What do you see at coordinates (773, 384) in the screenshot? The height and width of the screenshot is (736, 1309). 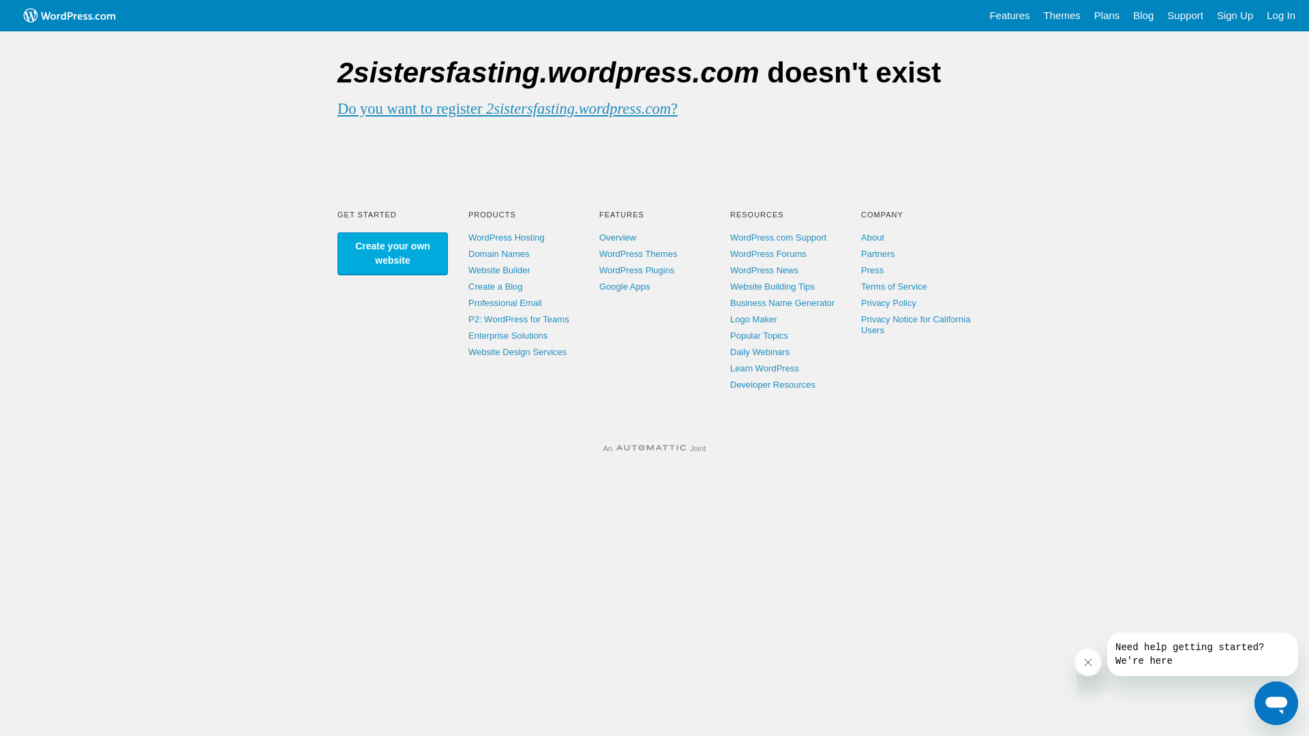 I see `Developer Resources` at bounding box center [773, 384].